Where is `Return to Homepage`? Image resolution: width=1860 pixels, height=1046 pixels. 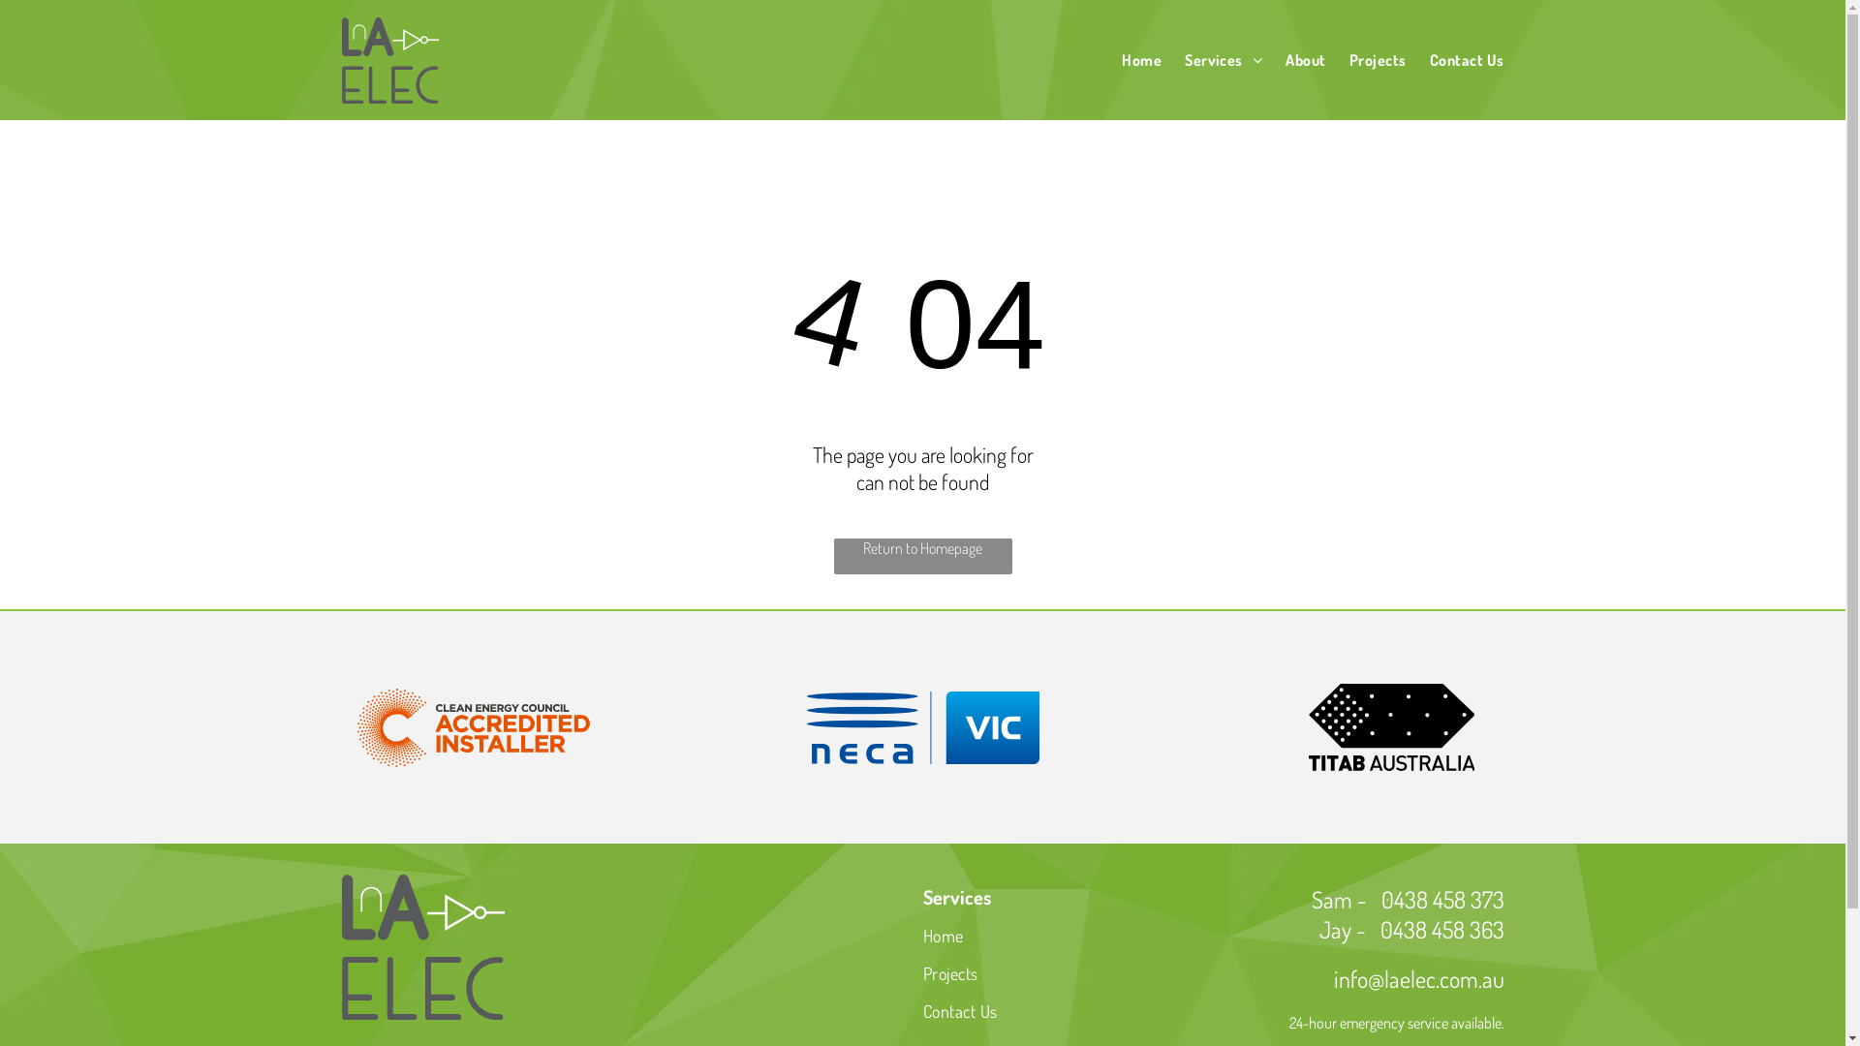 Return to Homepage is located at coordinates (922, 556).